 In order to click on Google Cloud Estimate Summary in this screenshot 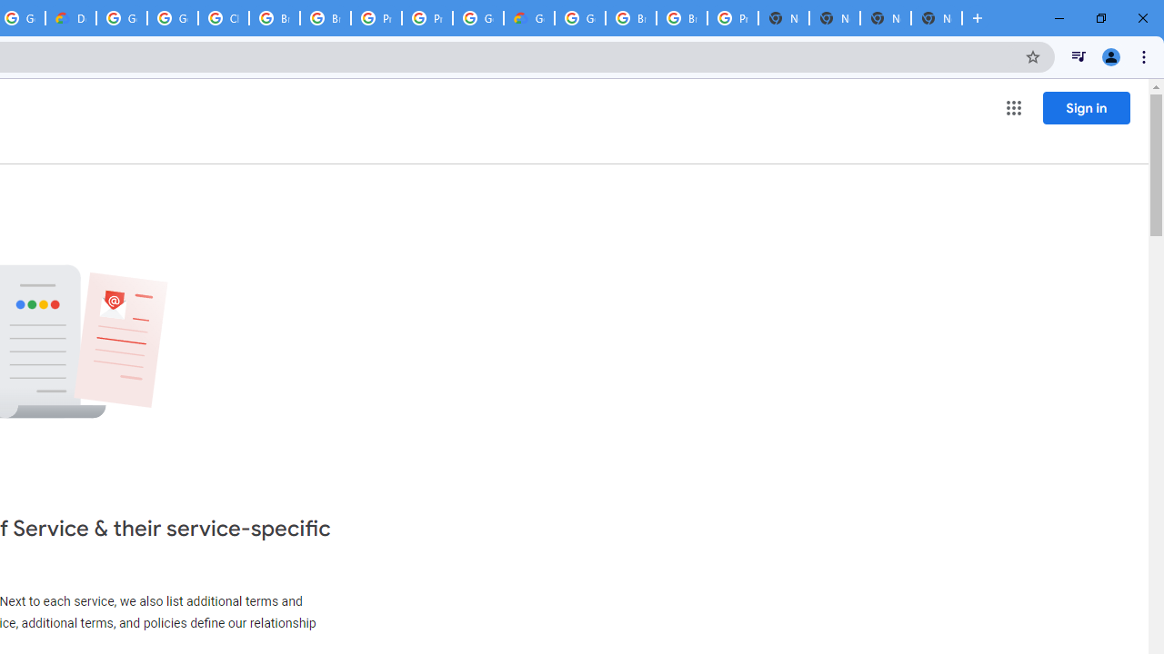, I will do `click(529, 18)`.